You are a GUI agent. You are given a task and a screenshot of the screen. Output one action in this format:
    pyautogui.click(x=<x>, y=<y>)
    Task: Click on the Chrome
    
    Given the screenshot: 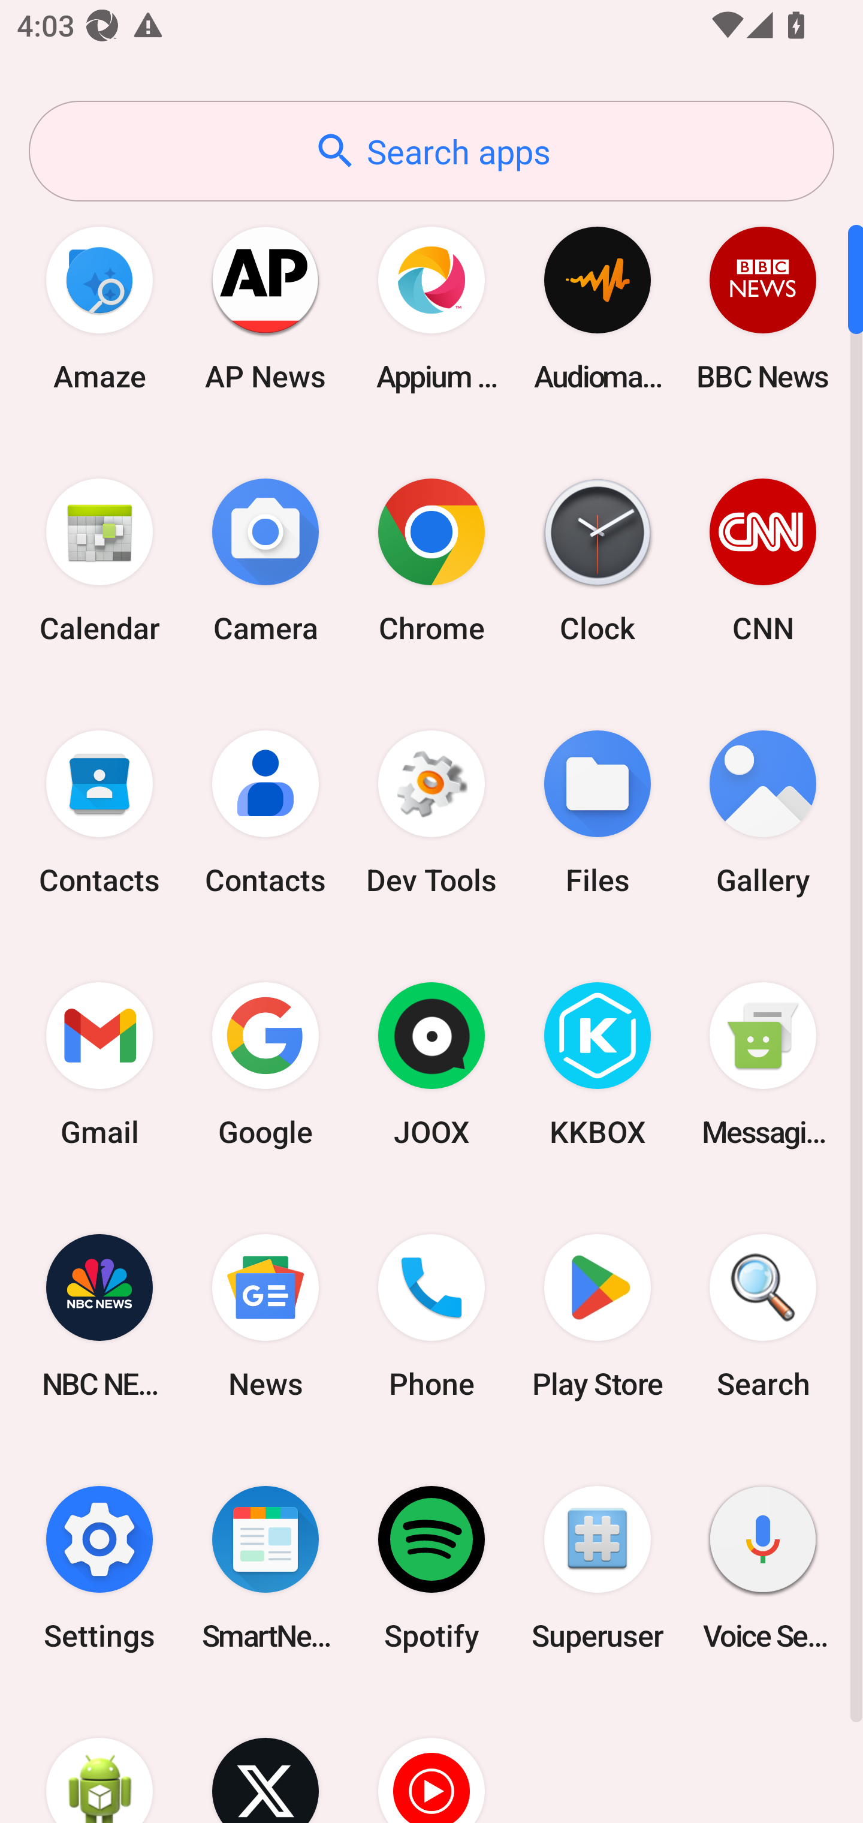 What is the action you would take?
    pyautogui.click(x=431, y=560)
    